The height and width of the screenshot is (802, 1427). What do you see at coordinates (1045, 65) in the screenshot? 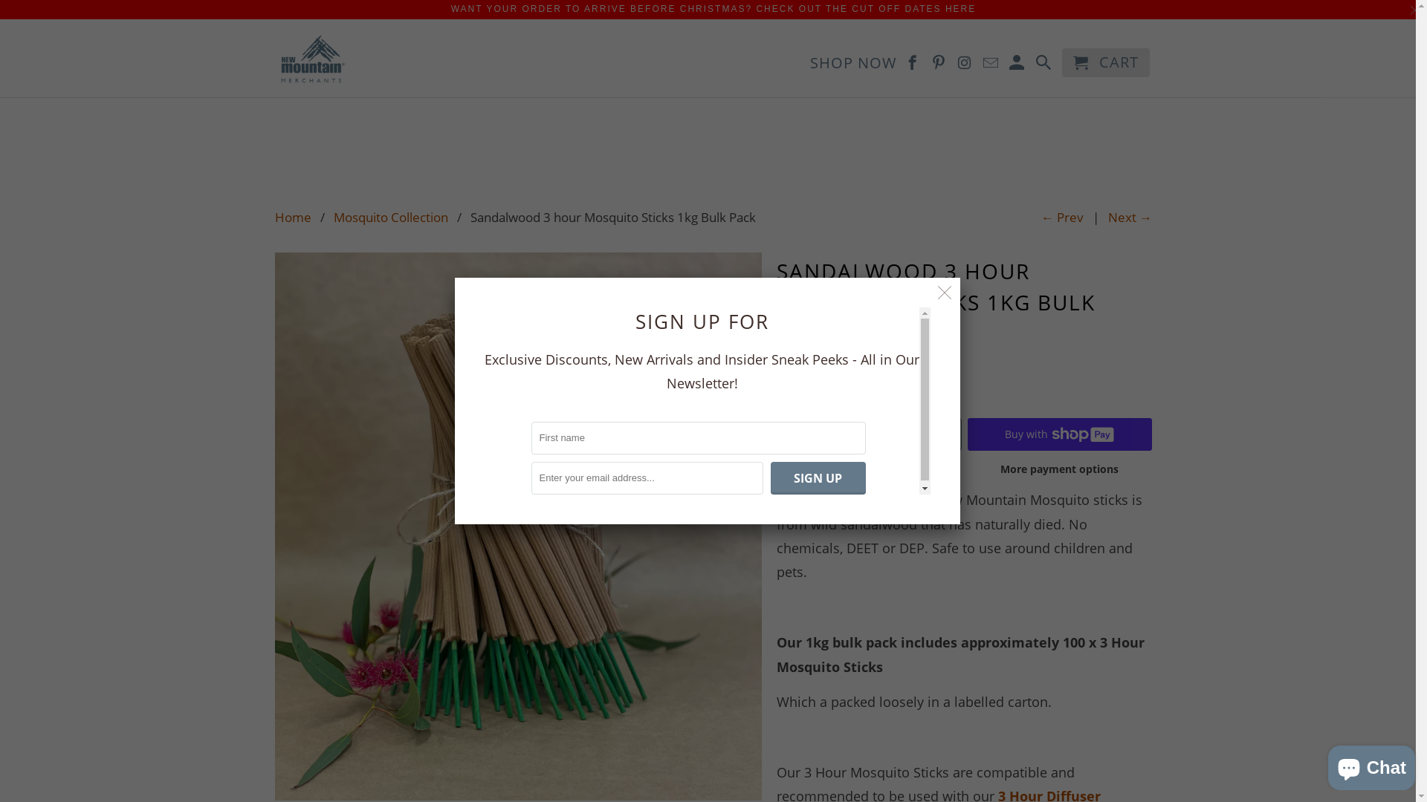
I see `Search` at bounding box center [1045, 65].